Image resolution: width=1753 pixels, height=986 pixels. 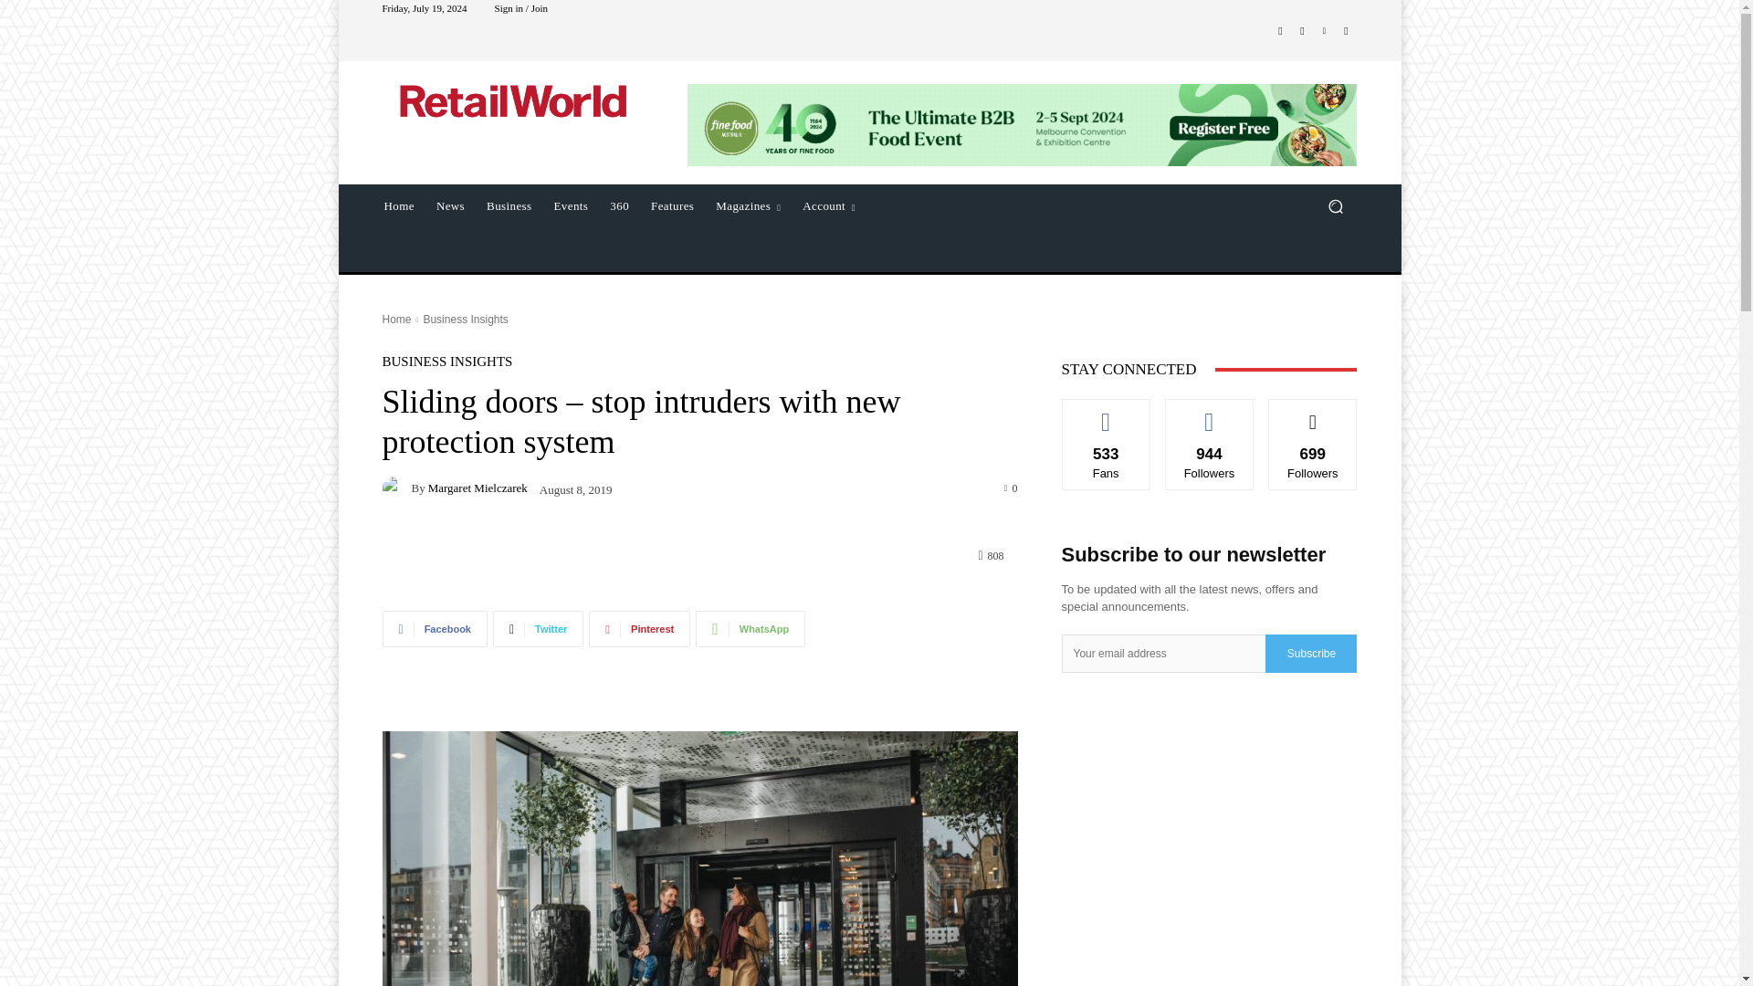 I want to click on News, so click(x=450, y=205).